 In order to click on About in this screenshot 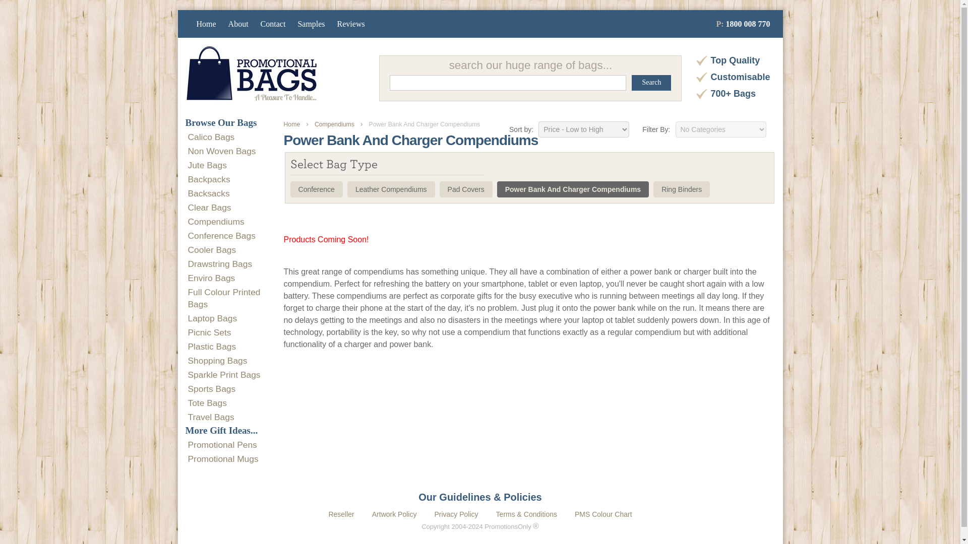, I will do `click(238, 24)`.